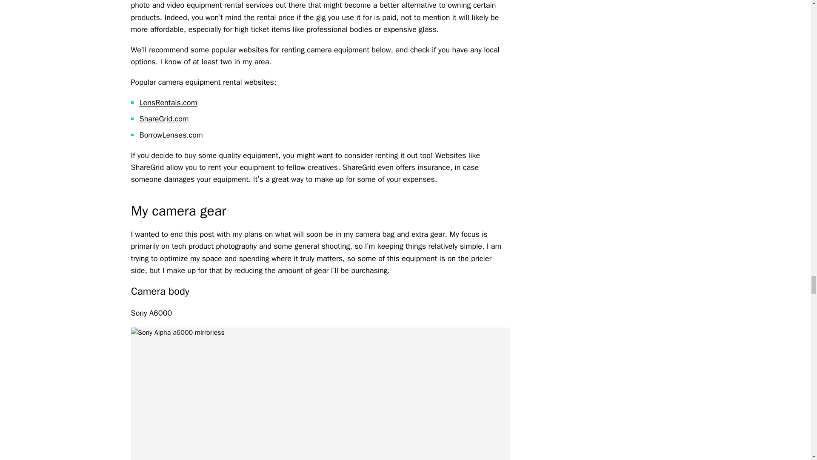 The height and width of the screenshot is (460, 817). Describe the element at coordinates (171, 135) in the screenshot. I see `BorrowLenses.com` at that location.